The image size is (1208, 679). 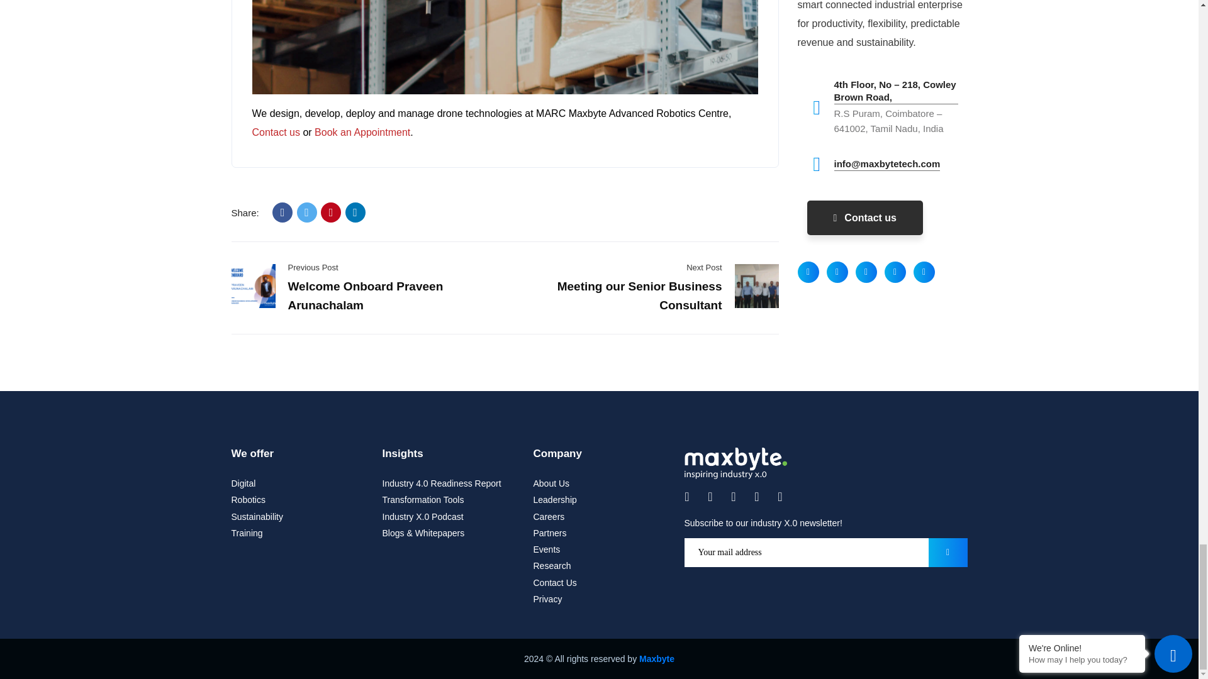 I want to click on Pinterest, so click(x=331, y=213).